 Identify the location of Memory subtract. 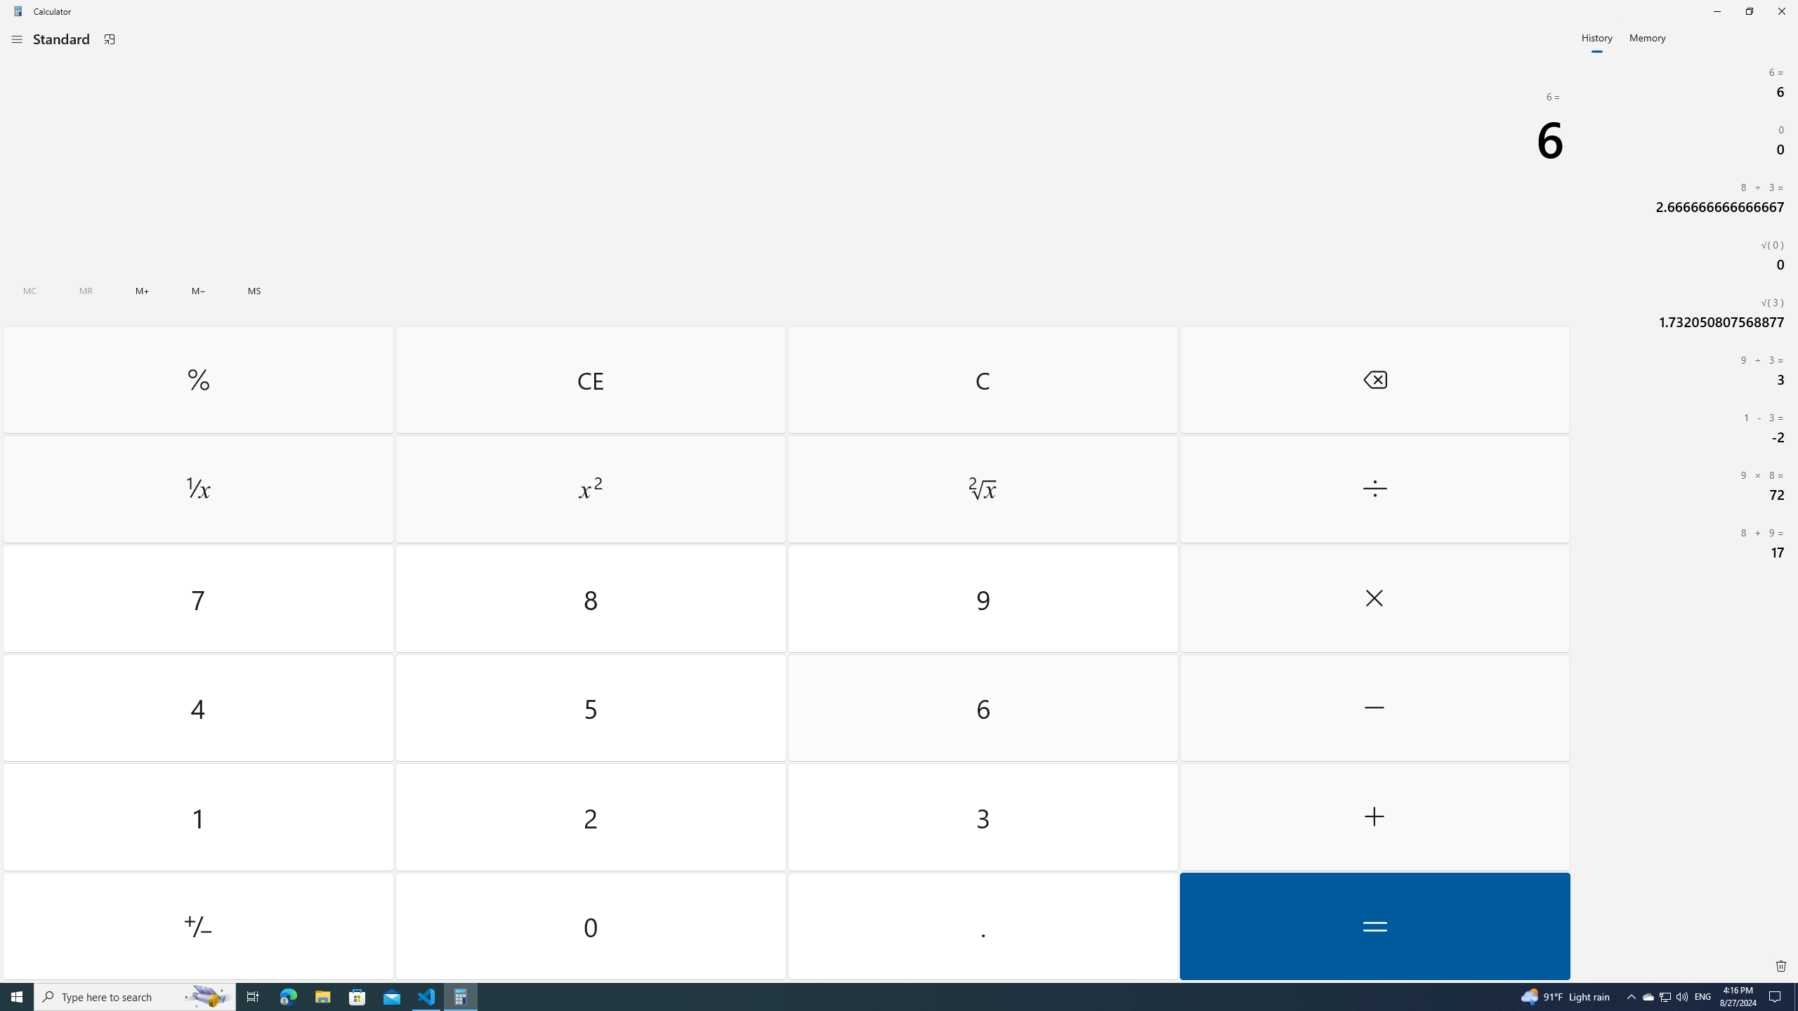
(198, 291).